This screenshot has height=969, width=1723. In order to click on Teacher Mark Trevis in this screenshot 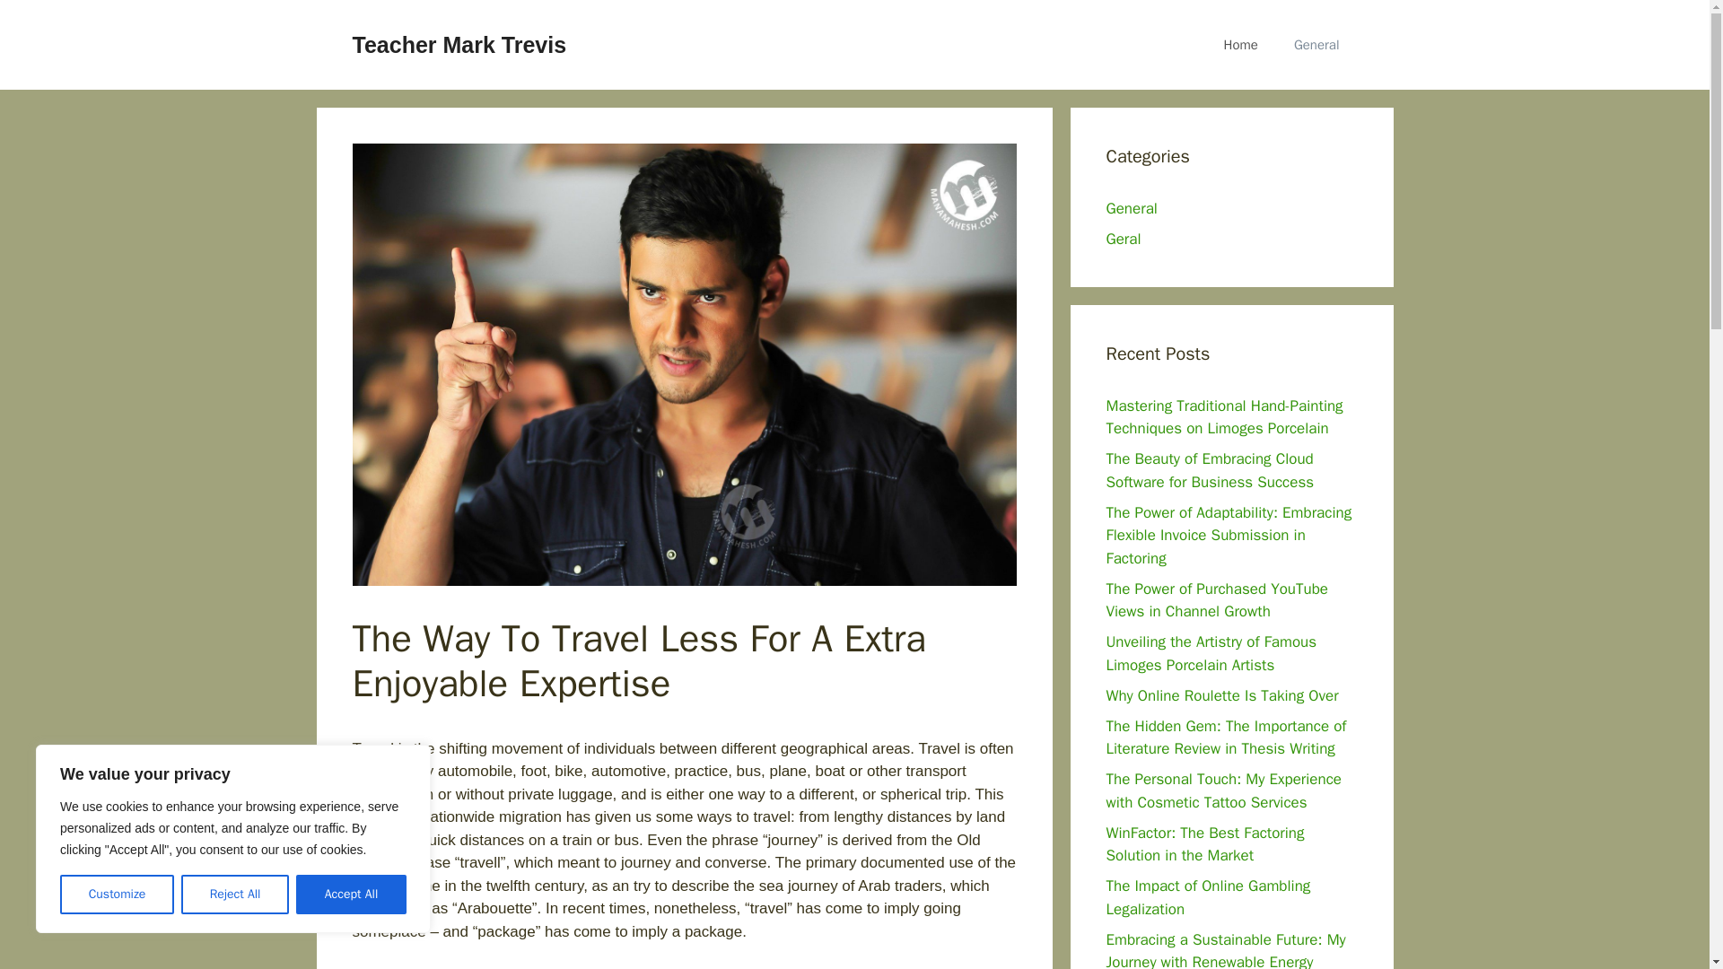, I will do `click(459, 44)`.